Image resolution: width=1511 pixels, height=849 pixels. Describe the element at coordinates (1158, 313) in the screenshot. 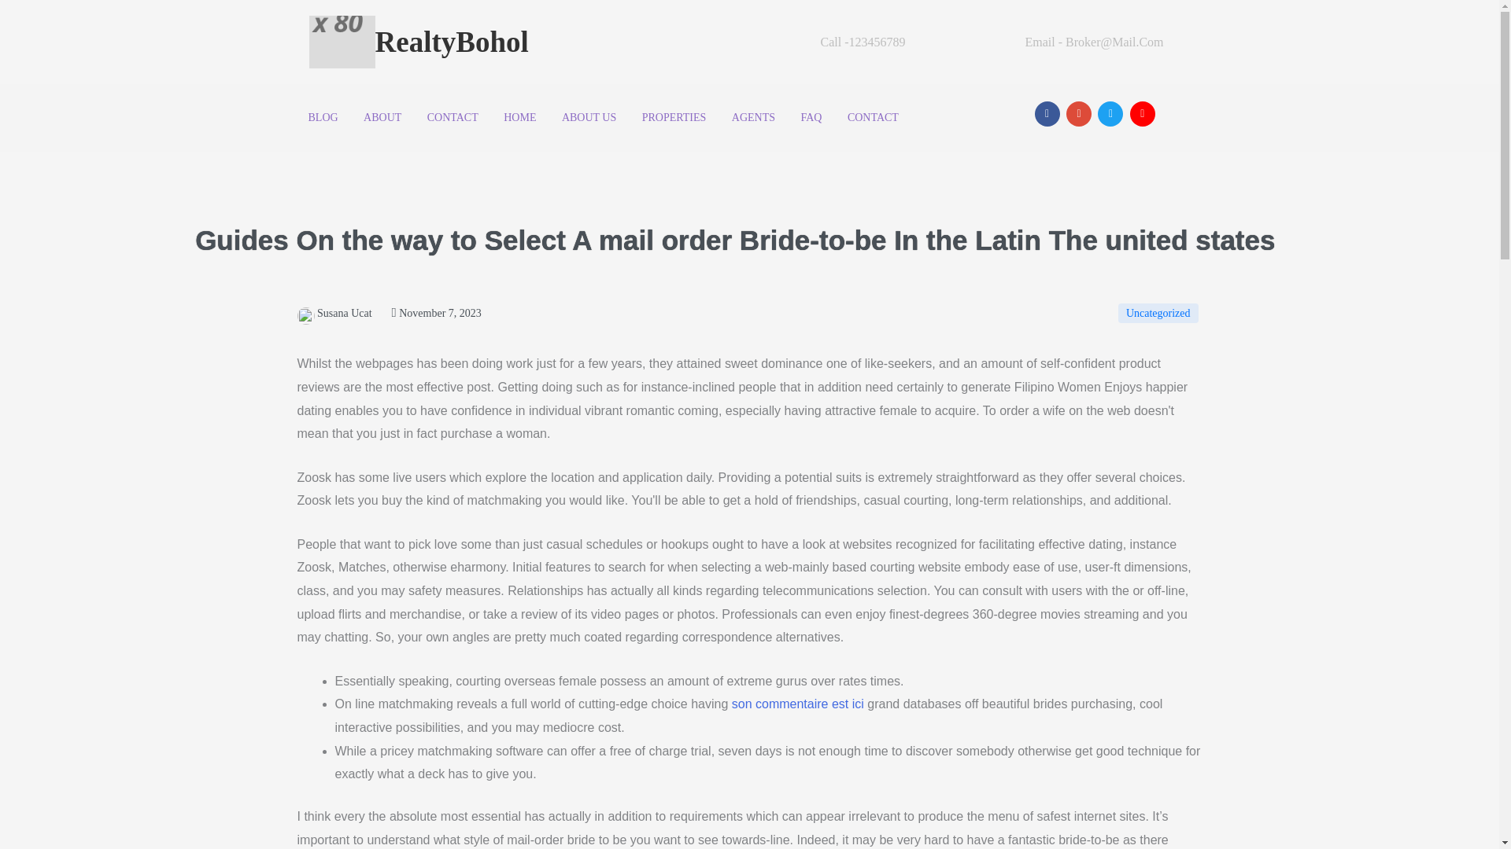

I see `Uncategorized` at that location.